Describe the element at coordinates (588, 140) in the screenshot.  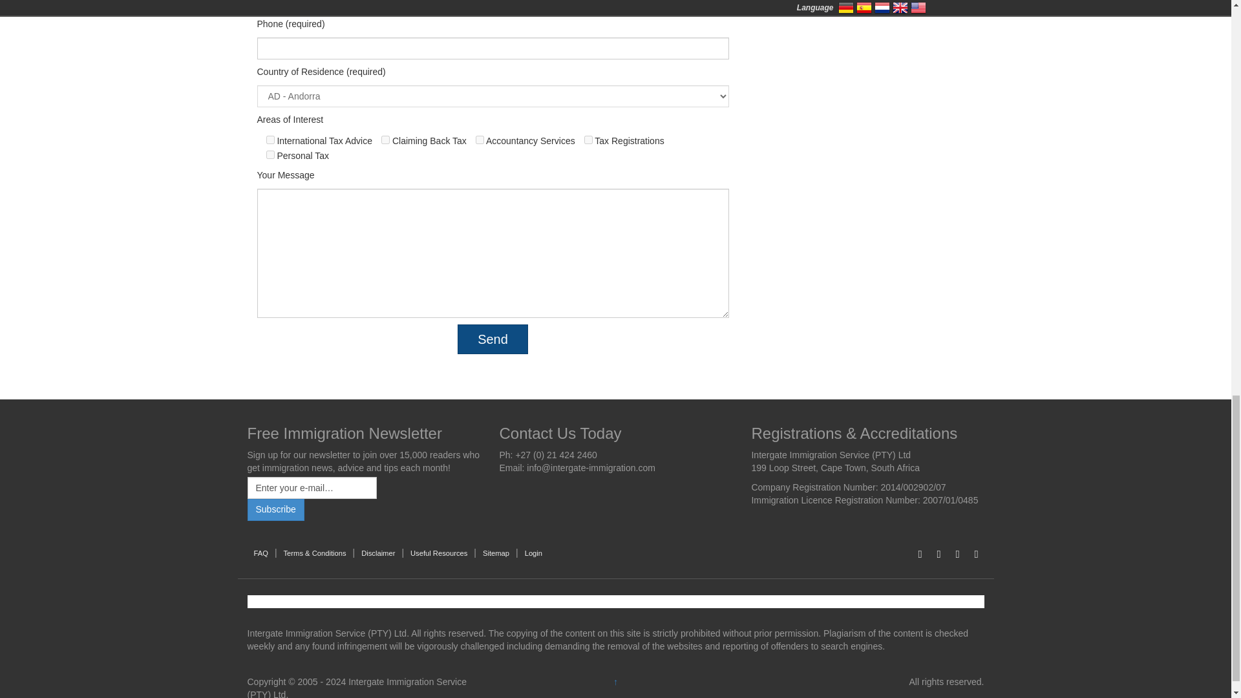
I see `Tax Registrations` at that location.